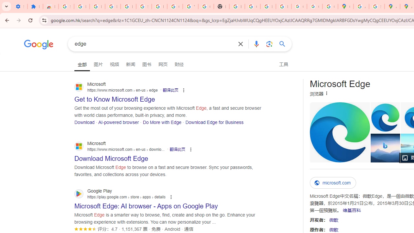 The image size is (414, 233). Describe the element at coordinates (144, 6) in the screenshot. I see `Sign in - Google Accounts` at that location.